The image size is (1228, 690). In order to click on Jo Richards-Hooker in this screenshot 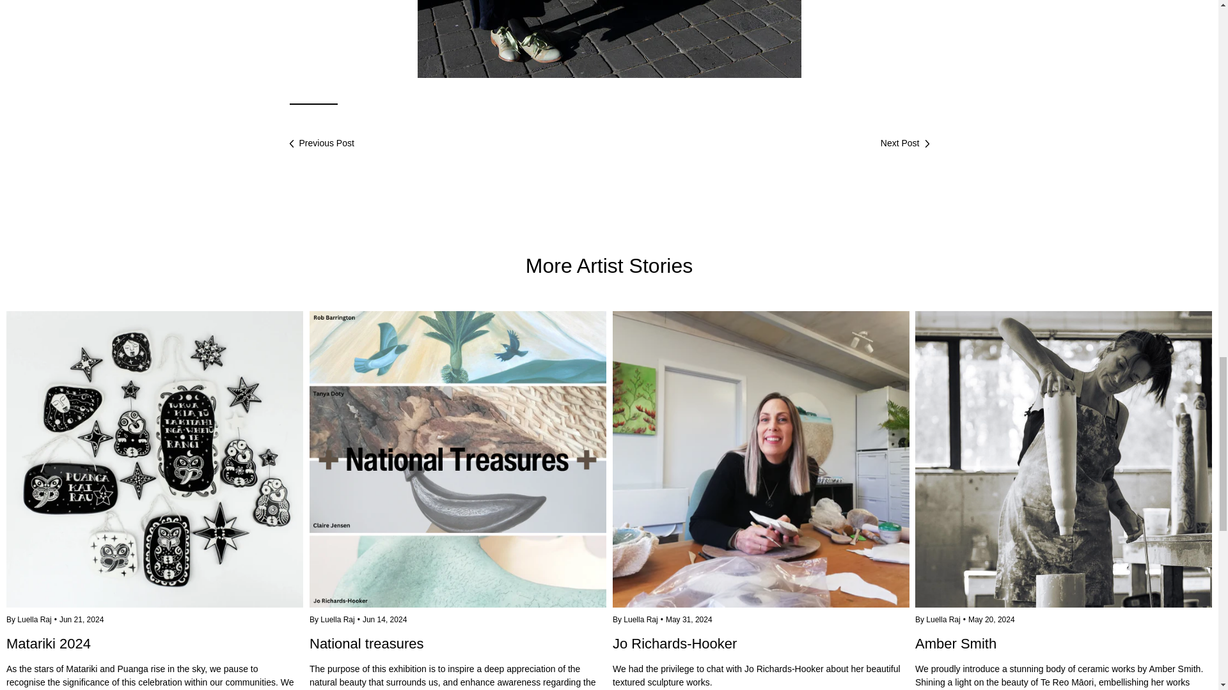, I will do `click(761, 459)`.